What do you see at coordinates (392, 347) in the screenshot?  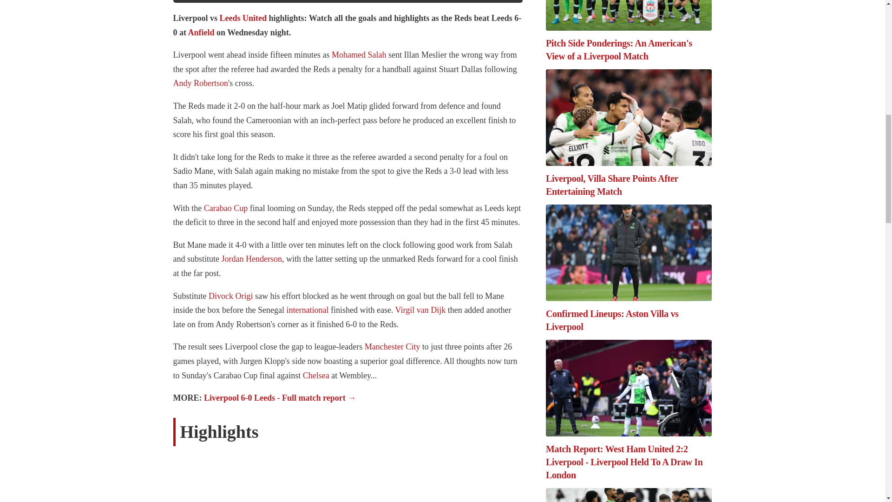 I see `Related Liverpool FC news and insights` at bounding box center [392, 347].